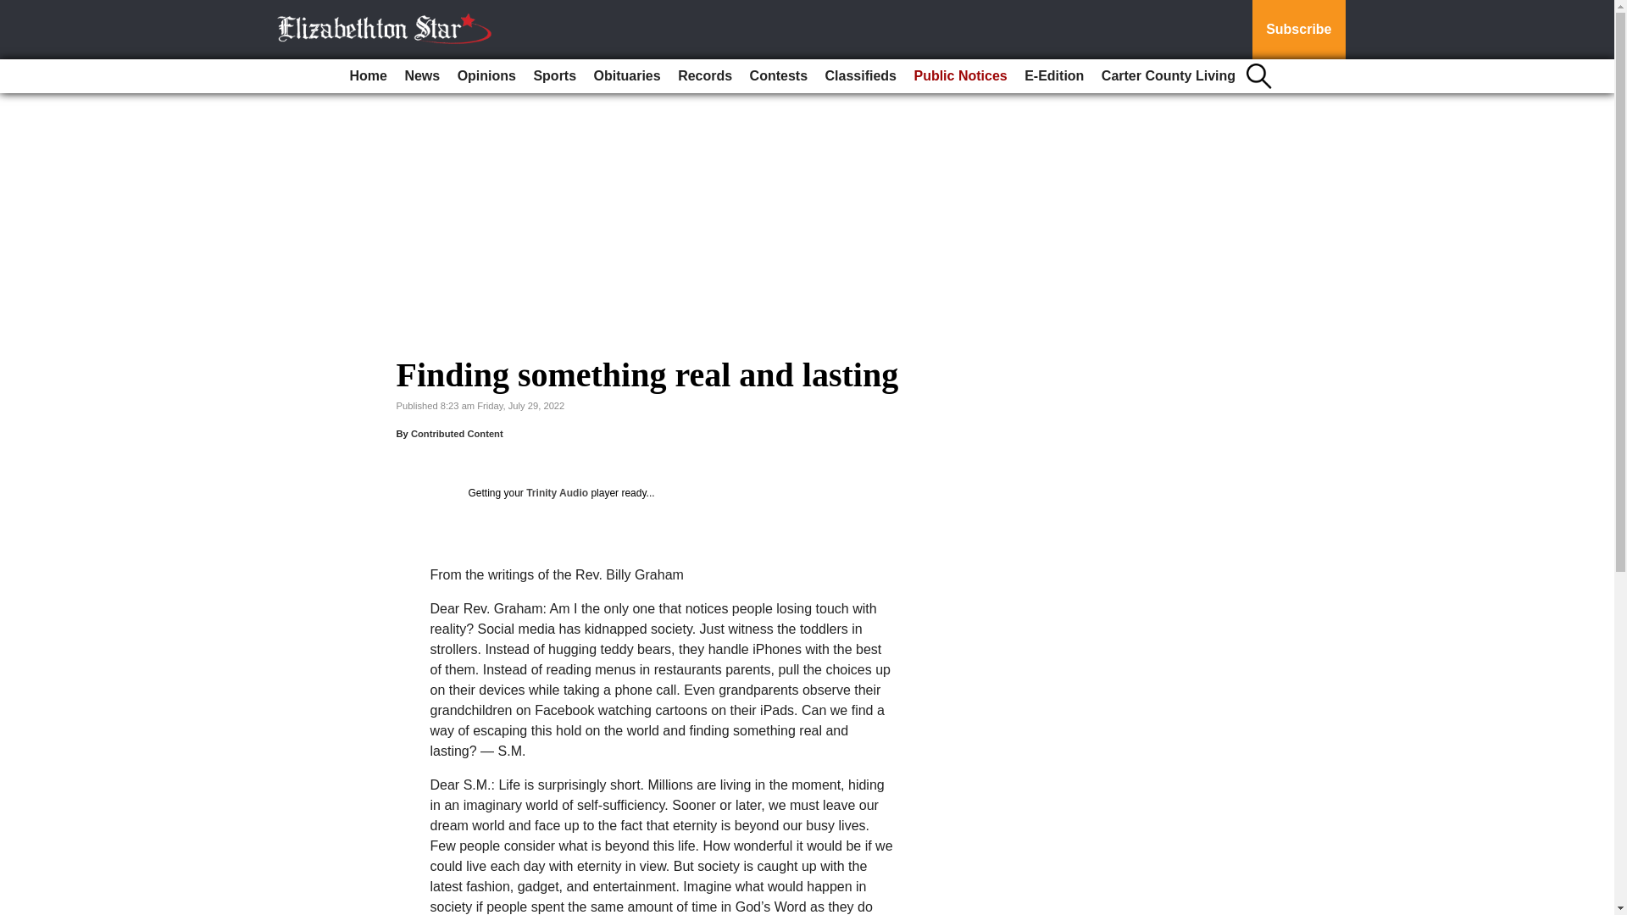 Image resolution: width=1627 pixels, height=915 pixels. Describe the element at coordinates (368, 76) in the screenshot. I see `Home` at that location.